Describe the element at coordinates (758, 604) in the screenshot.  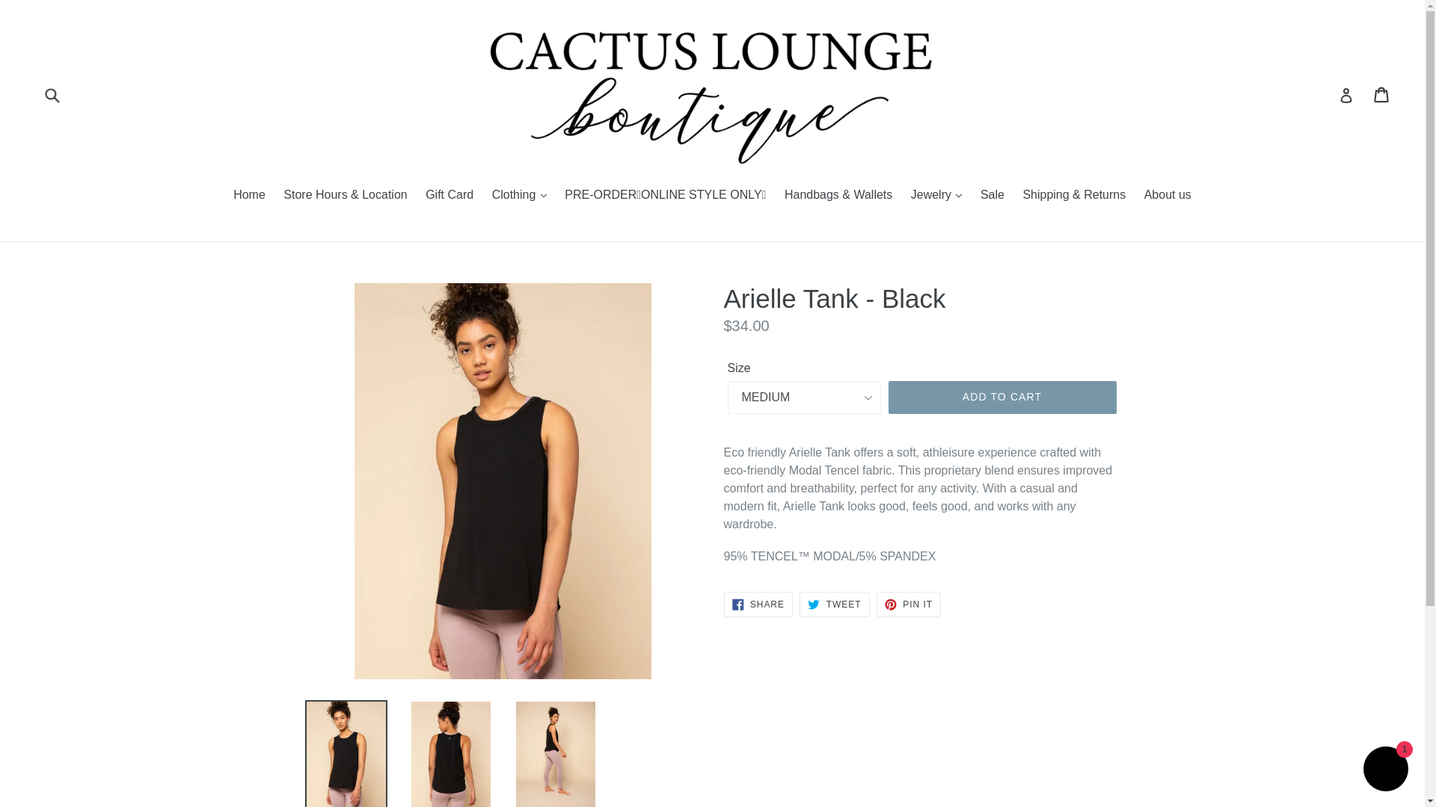
I see `Share on Facebook` at that location.